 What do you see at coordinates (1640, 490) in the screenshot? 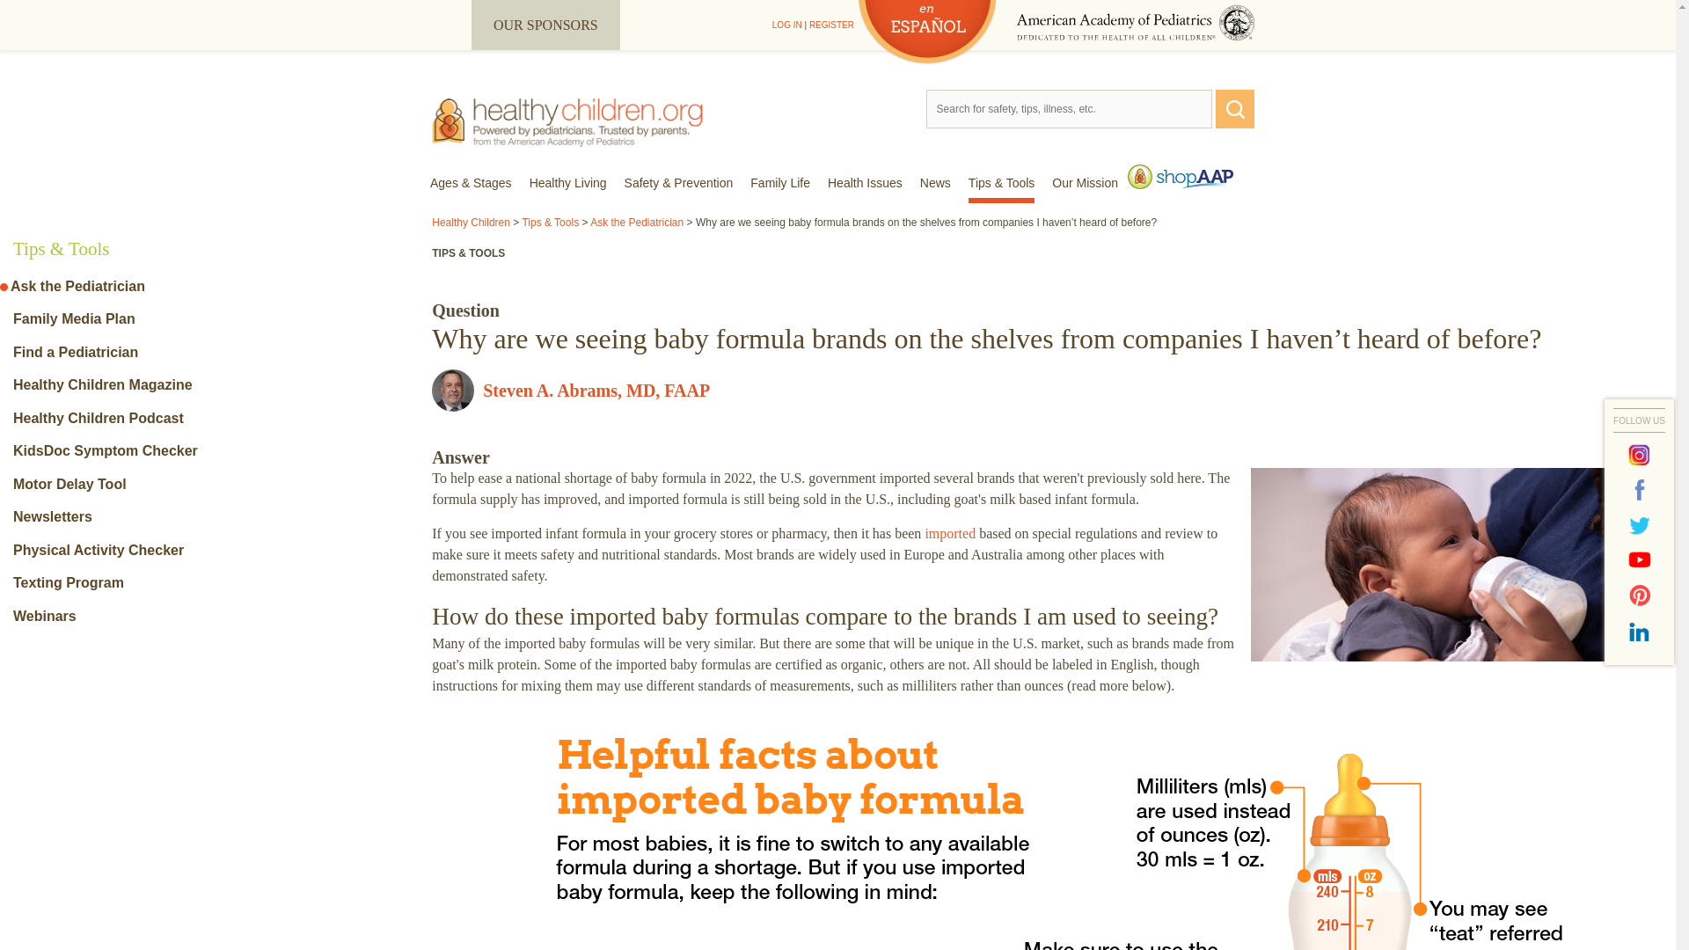
I see `Facebook` at bounding box center [1640, 490].